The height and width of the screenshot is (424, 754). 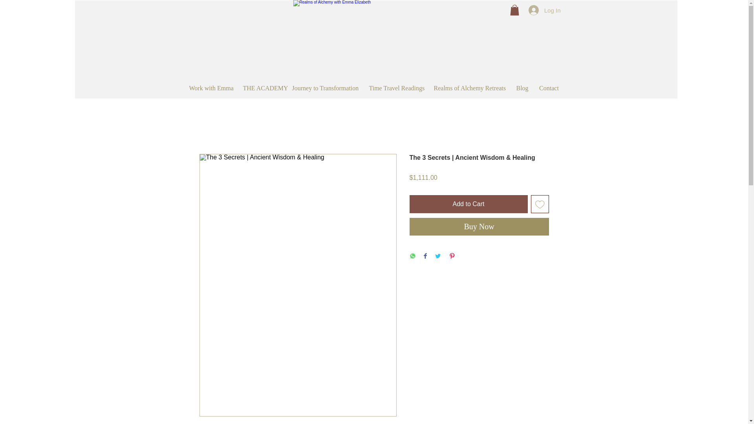 What do you see at coordinates (468, 204) in the screenshot?
I see `Add to Cart` at bounding box center [468, 204].